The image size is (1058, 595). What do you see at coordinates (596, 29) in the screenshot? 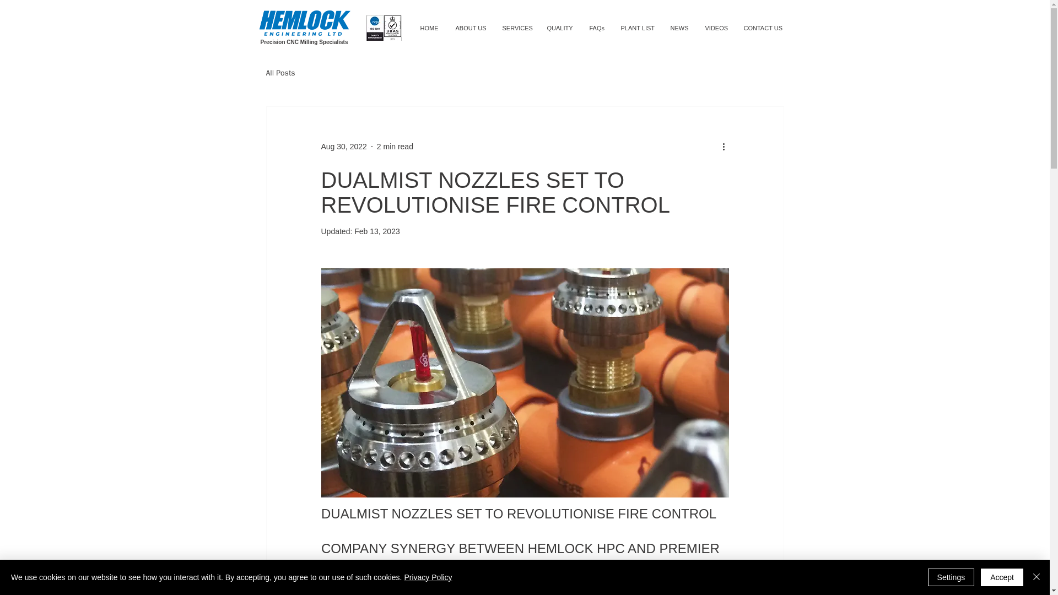
I see `FAQs` at bounding box center [596, 29].